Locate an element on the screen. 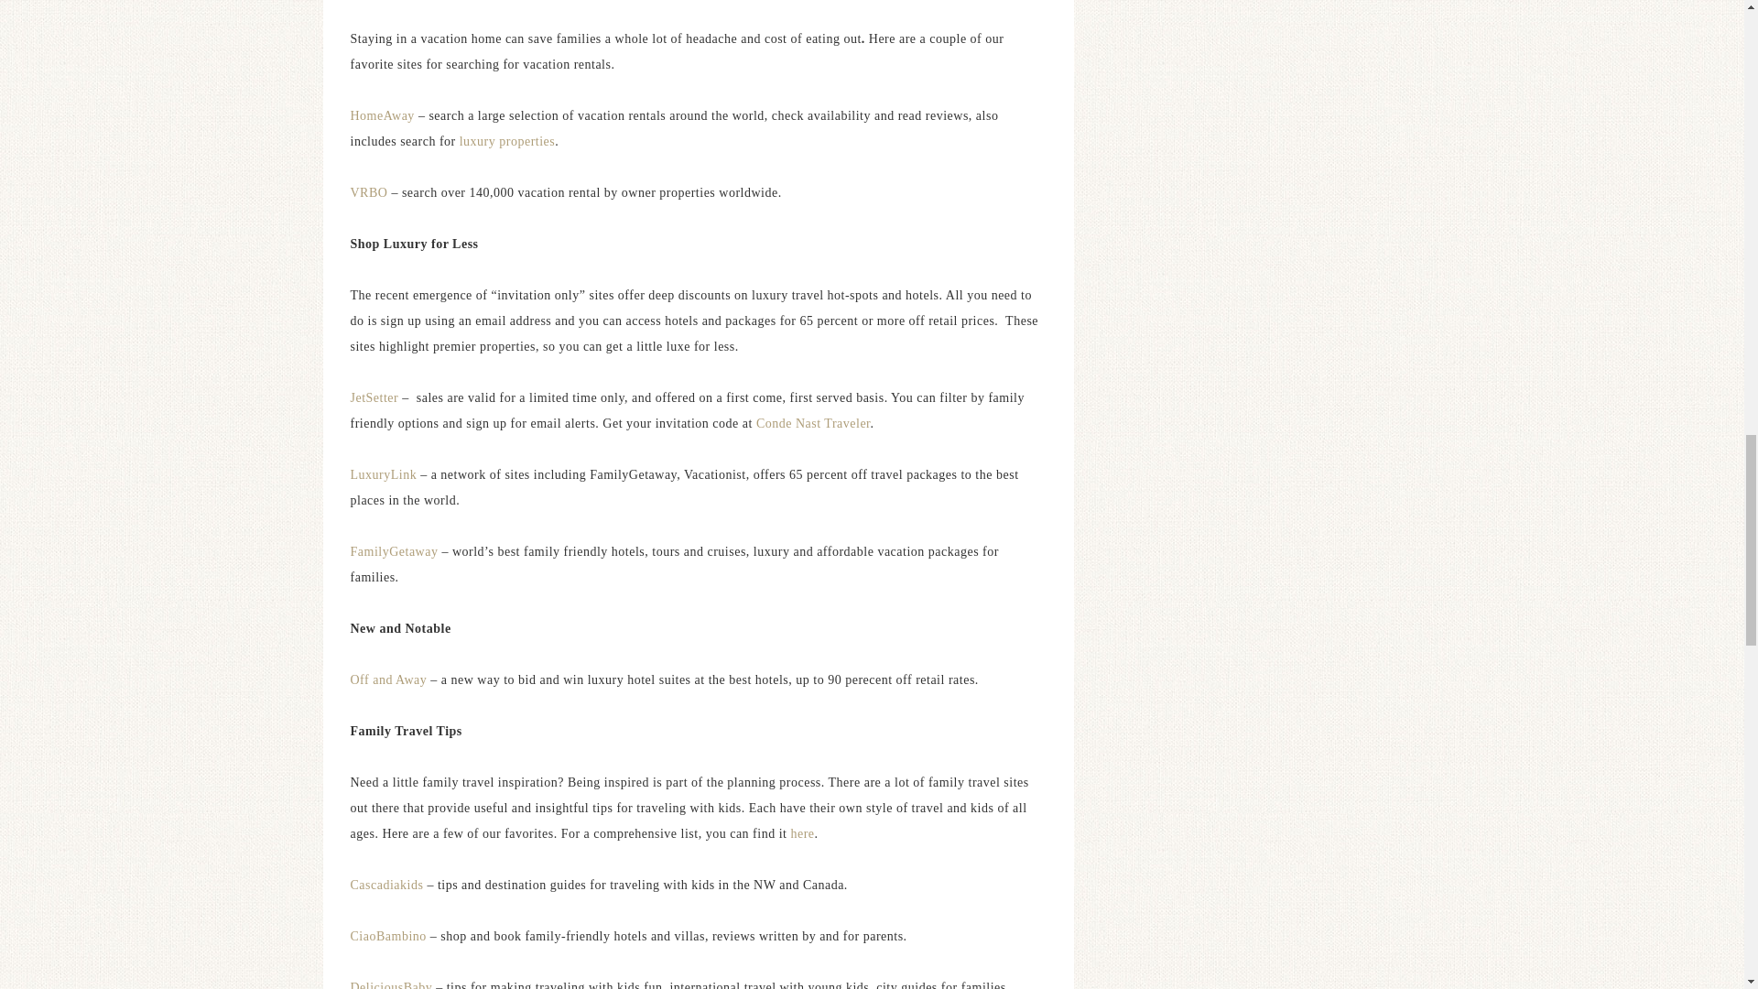 The image size is (1758, 989). VRBO is located at coordinates (368, 192).